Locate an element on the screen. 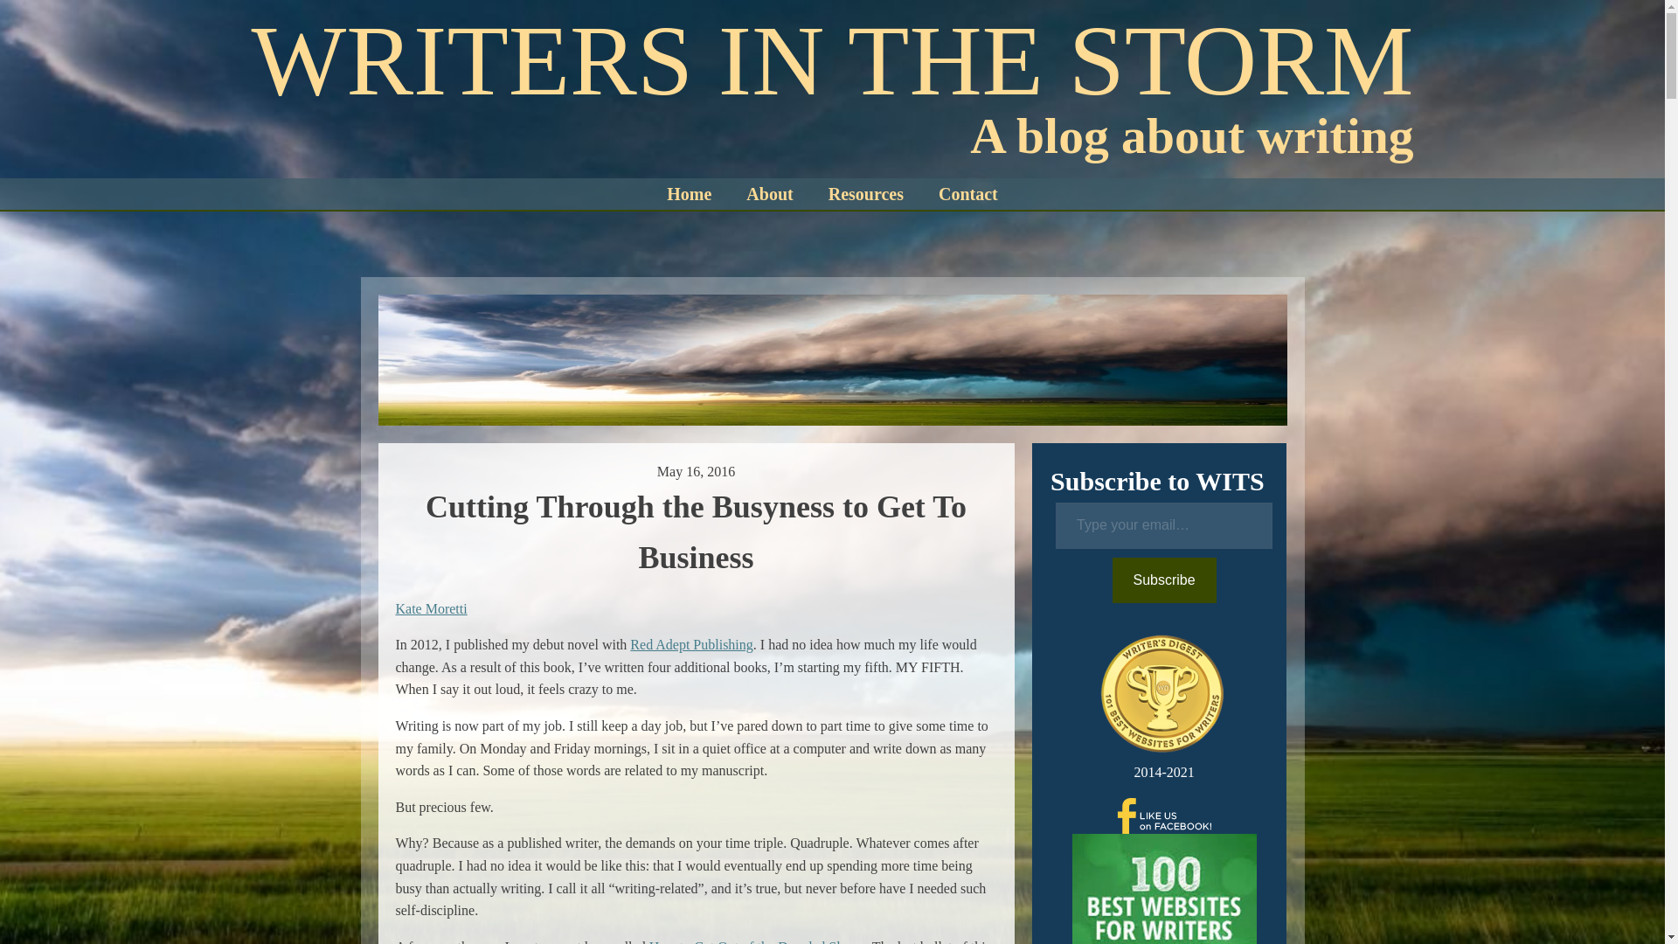 The height and width of the screenshot is (944, 1678). How to Get Out of the Dreaded Slump is located at coordinates (757, 941).